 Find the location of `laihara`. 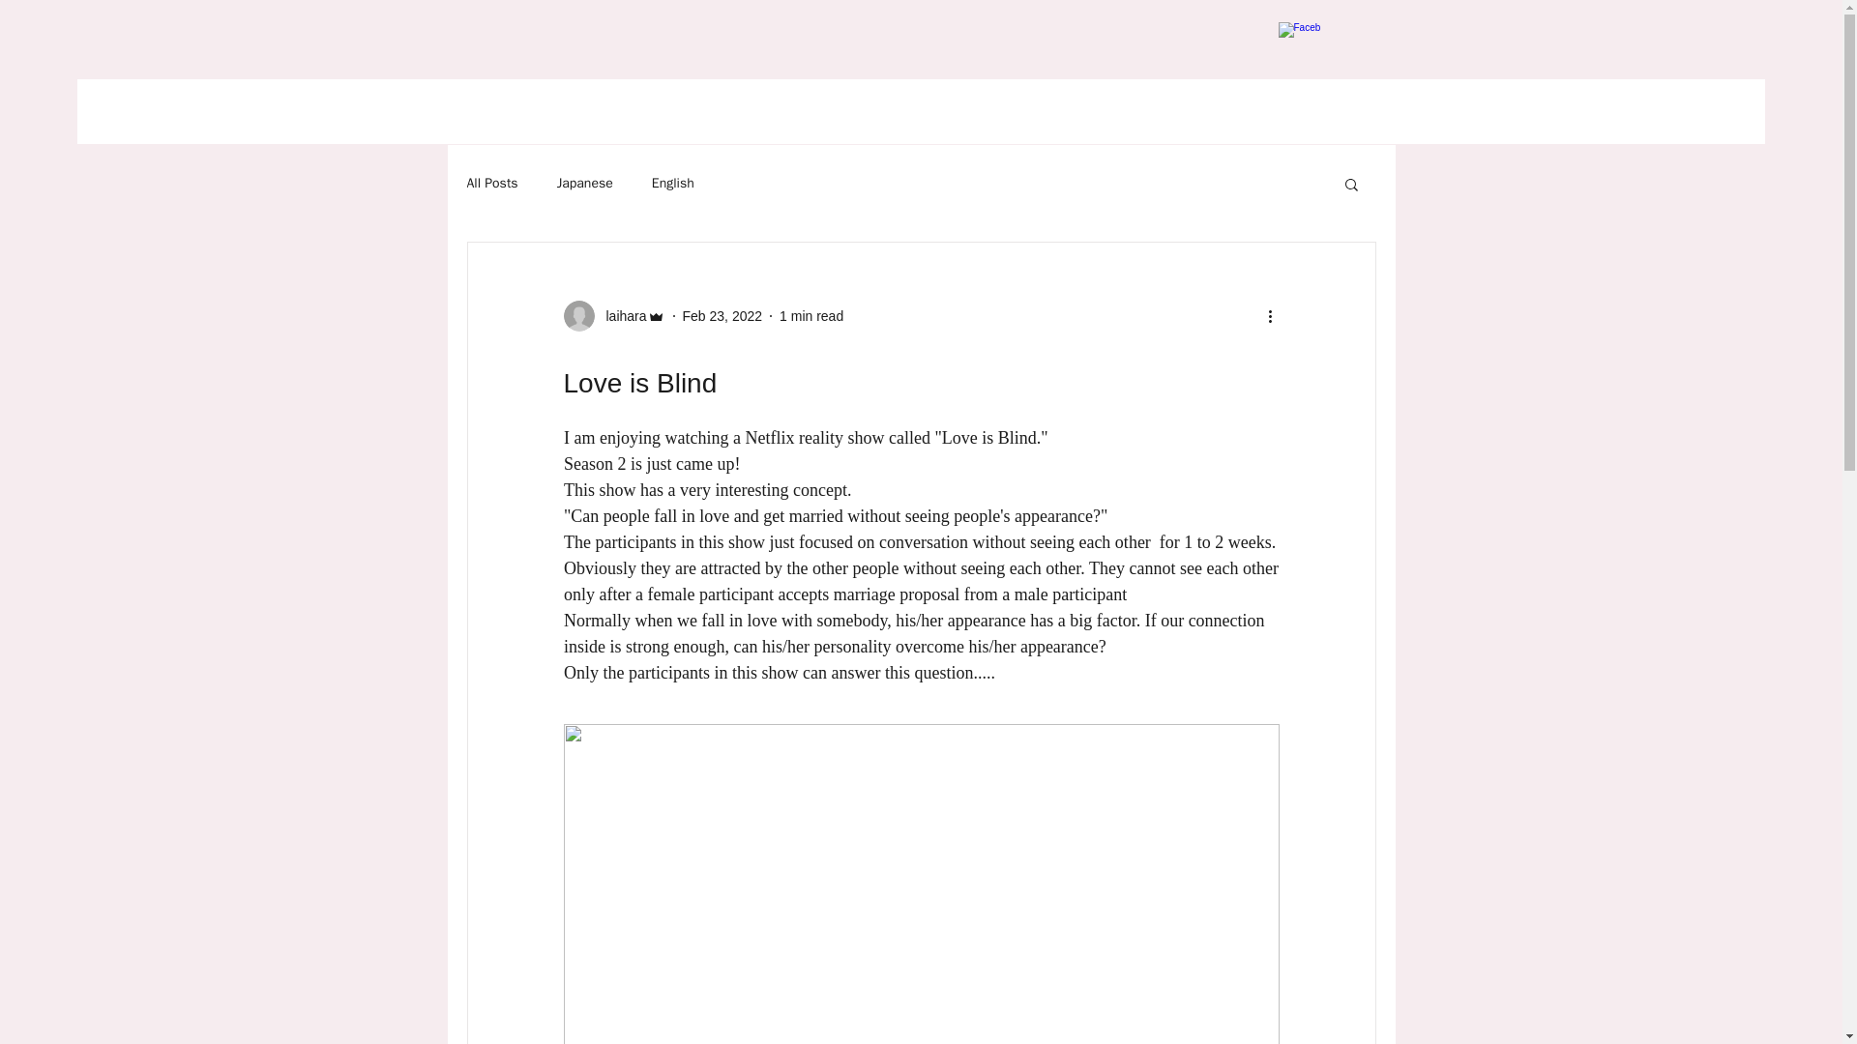

laihara is located at coordinates (620, 315).